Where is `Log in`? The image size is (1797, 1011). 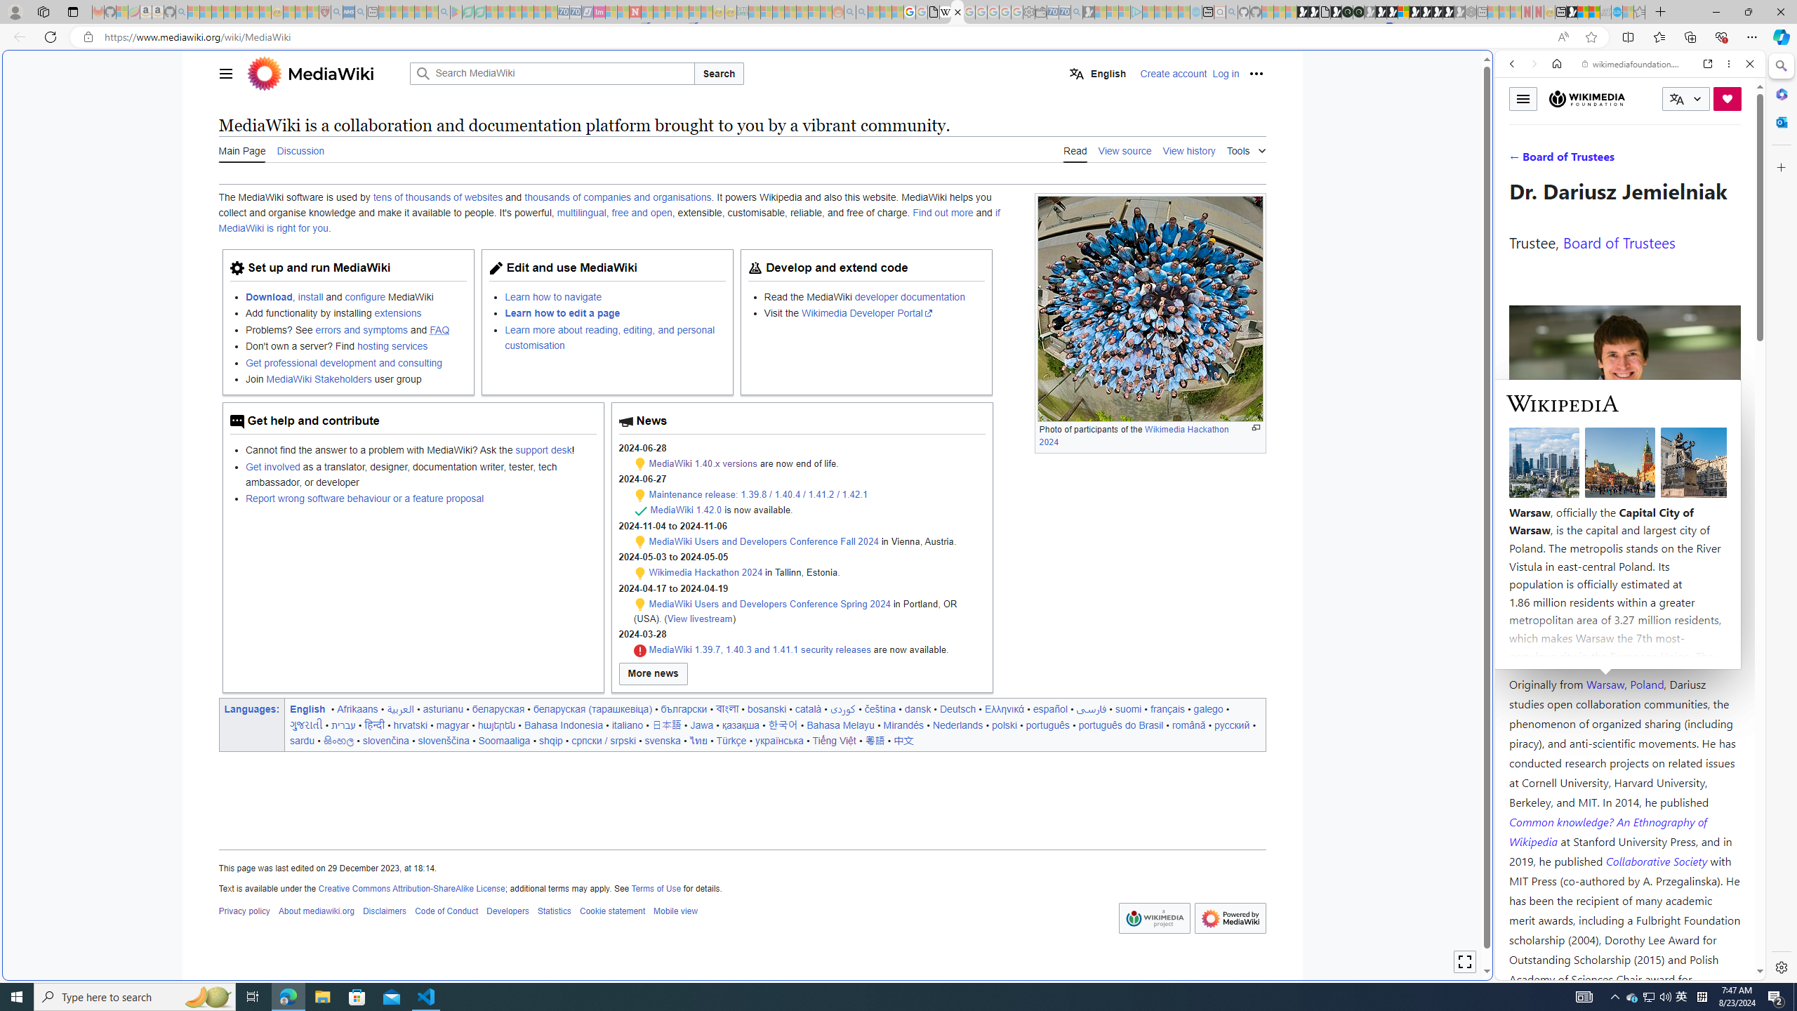
Log in is located at coordinates (1226, 73).